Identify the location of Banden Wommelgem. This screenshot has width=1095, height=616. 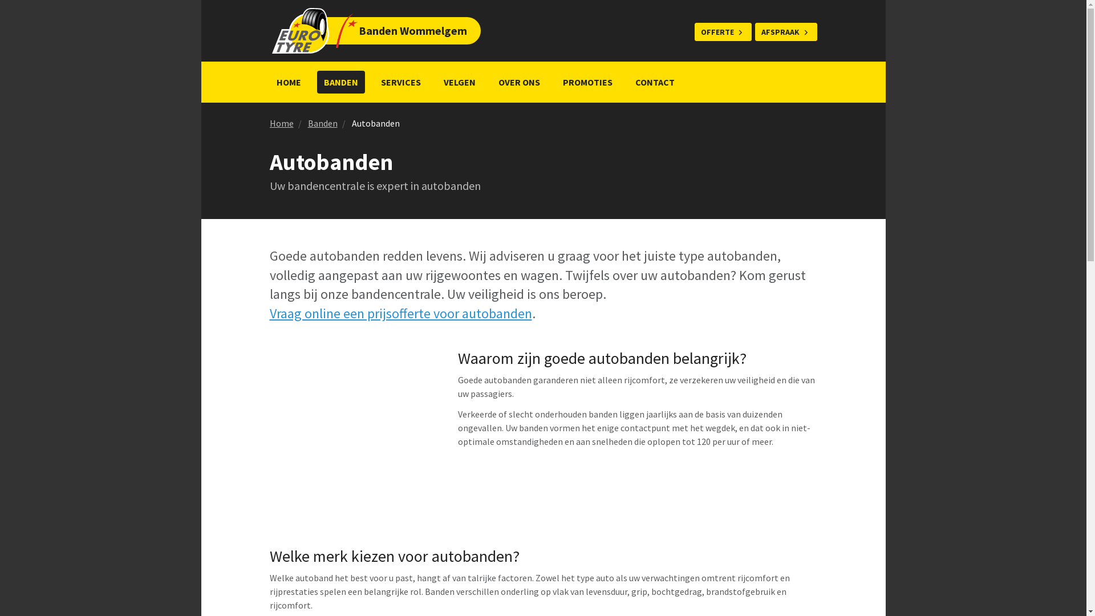
(358, 31).